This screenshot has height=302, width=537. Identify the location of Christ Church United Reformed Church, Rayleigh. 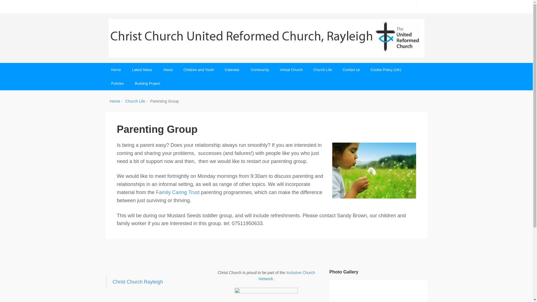
(266, 38).